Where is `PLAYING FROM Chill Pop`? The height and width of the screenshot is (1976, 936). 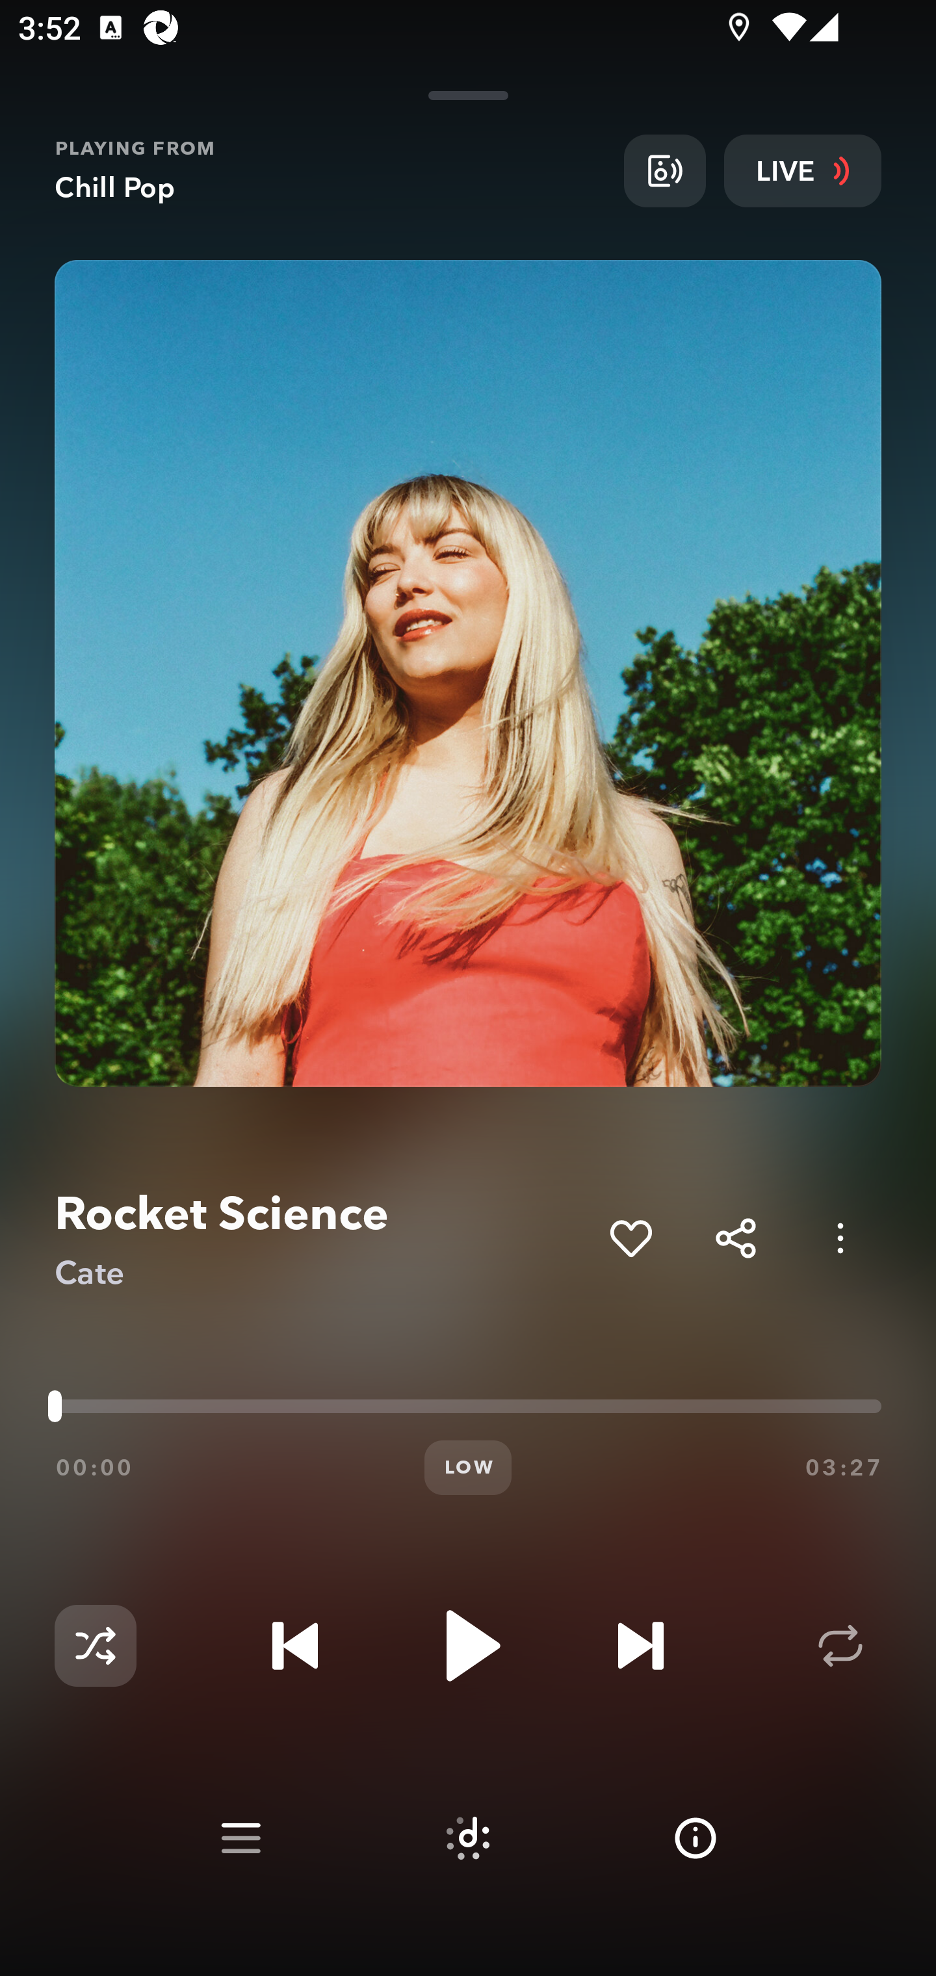 PLAYING FROM Chill Pop is located at coordinates (330, 170).